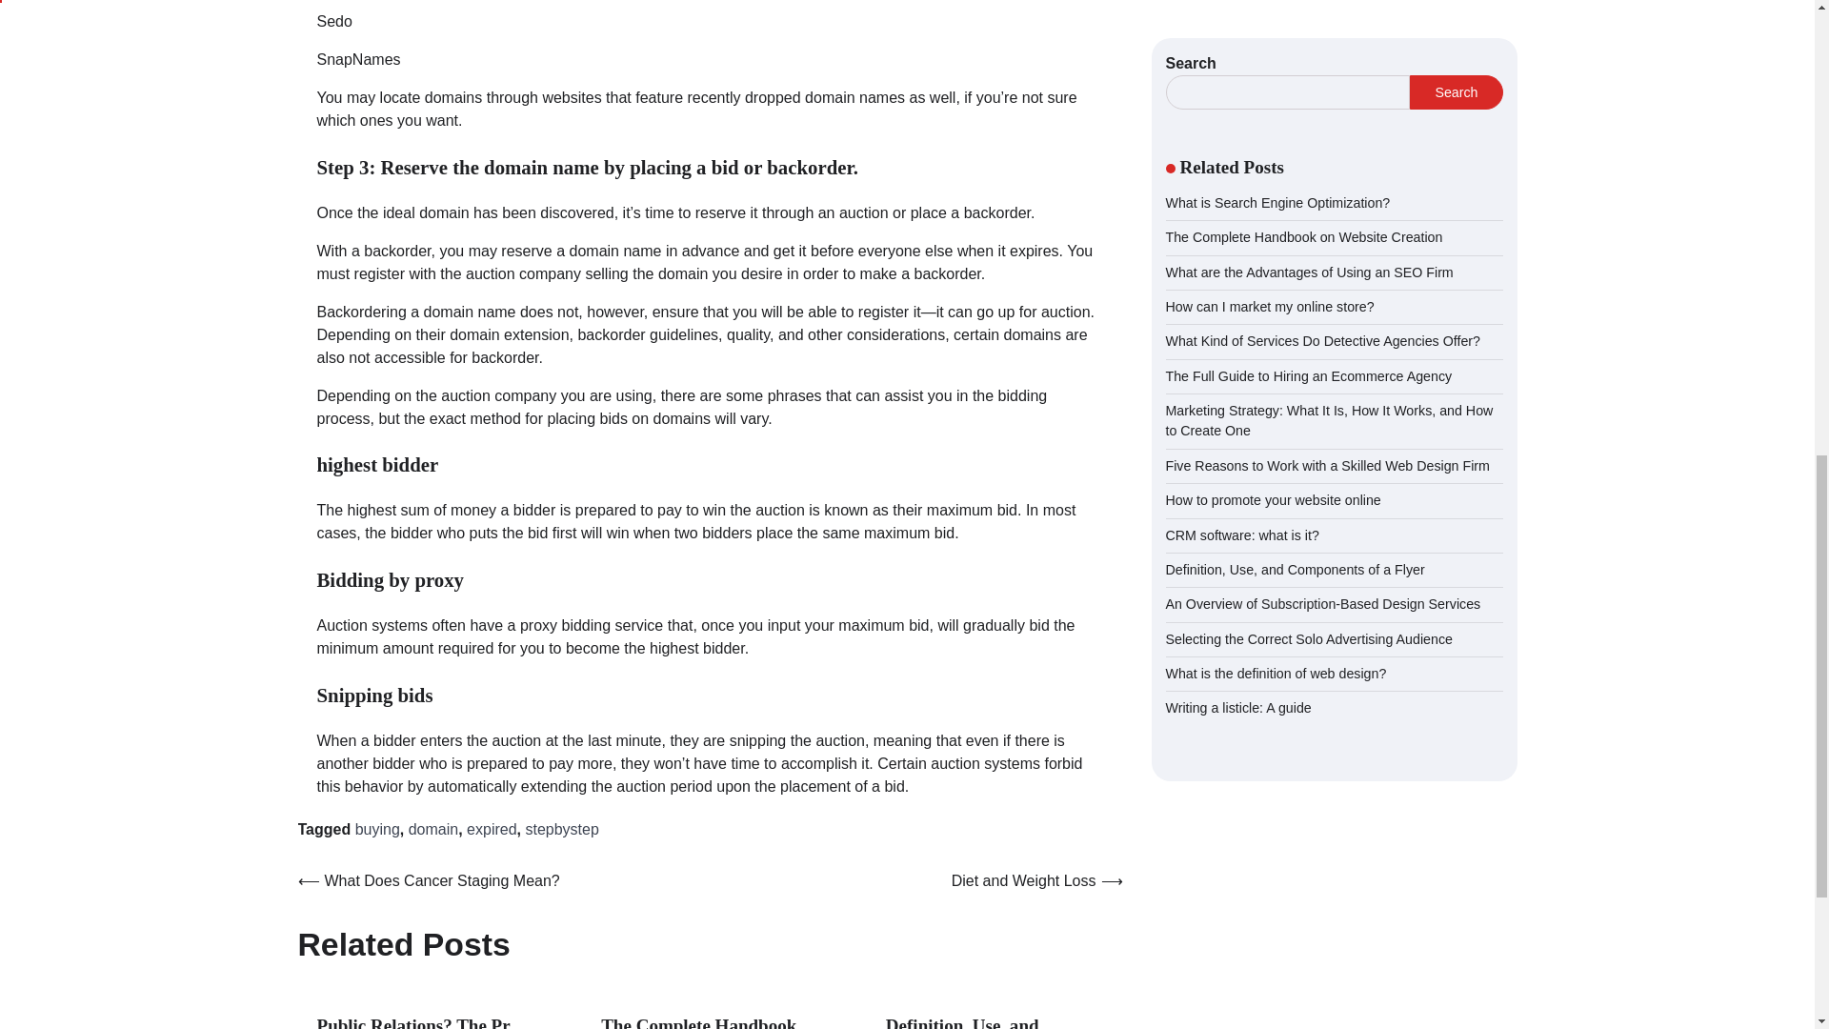 Image resolution: width=1829 pixels, height=1029 pixels. Describe the element at coordinates (974, 1021) in the screenshot. I see `Definition, Use, and Components of a Flyer` at that location.